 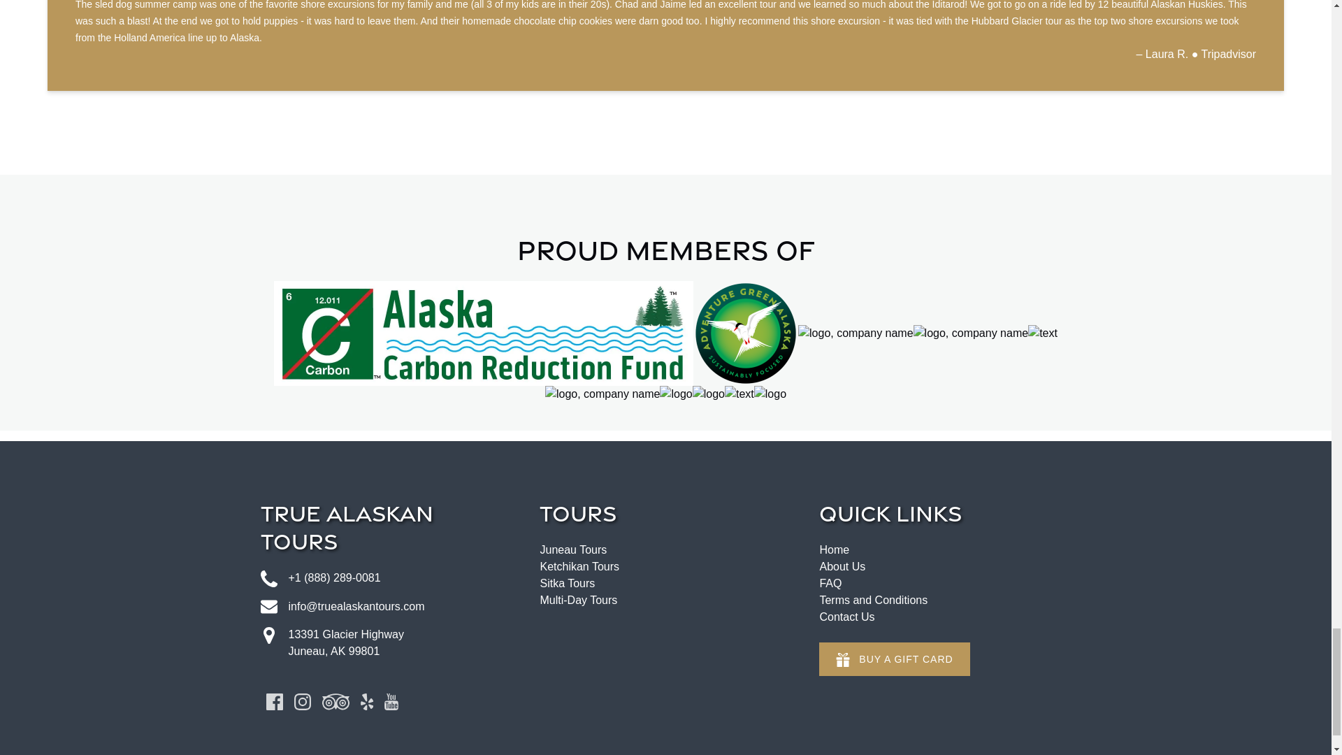 I want to click on Visit our TripAdvisor, so click(x=335, y=702).